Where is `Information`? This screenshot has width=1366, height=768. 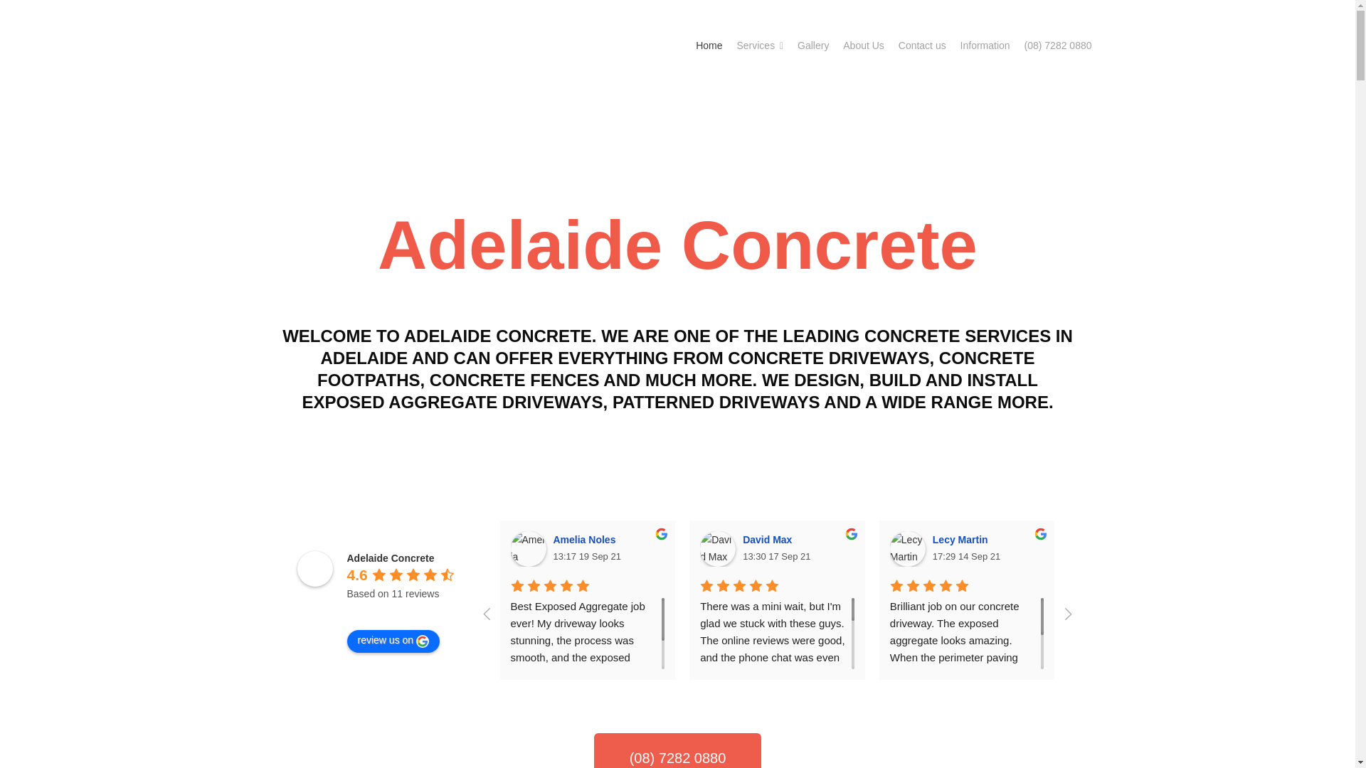 Information is located at coordinates (985, 46).